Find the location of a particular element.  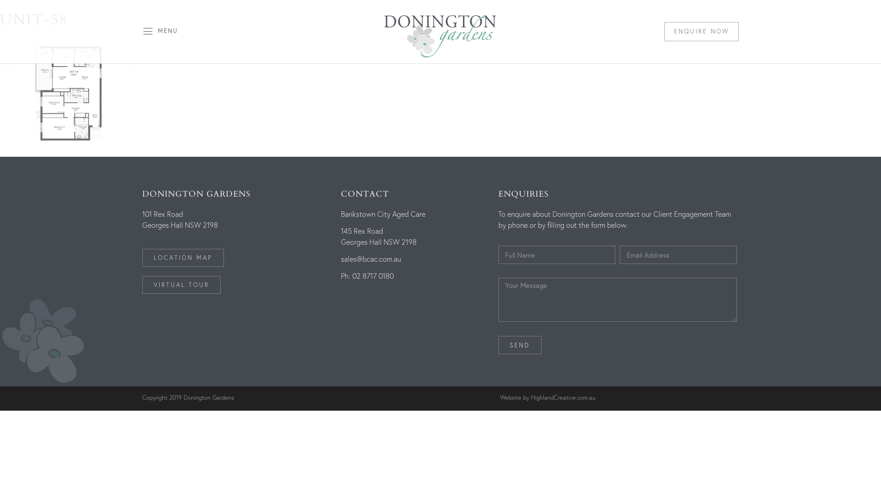

VIRTUAL TOUR is located at coordinates (182, 285).